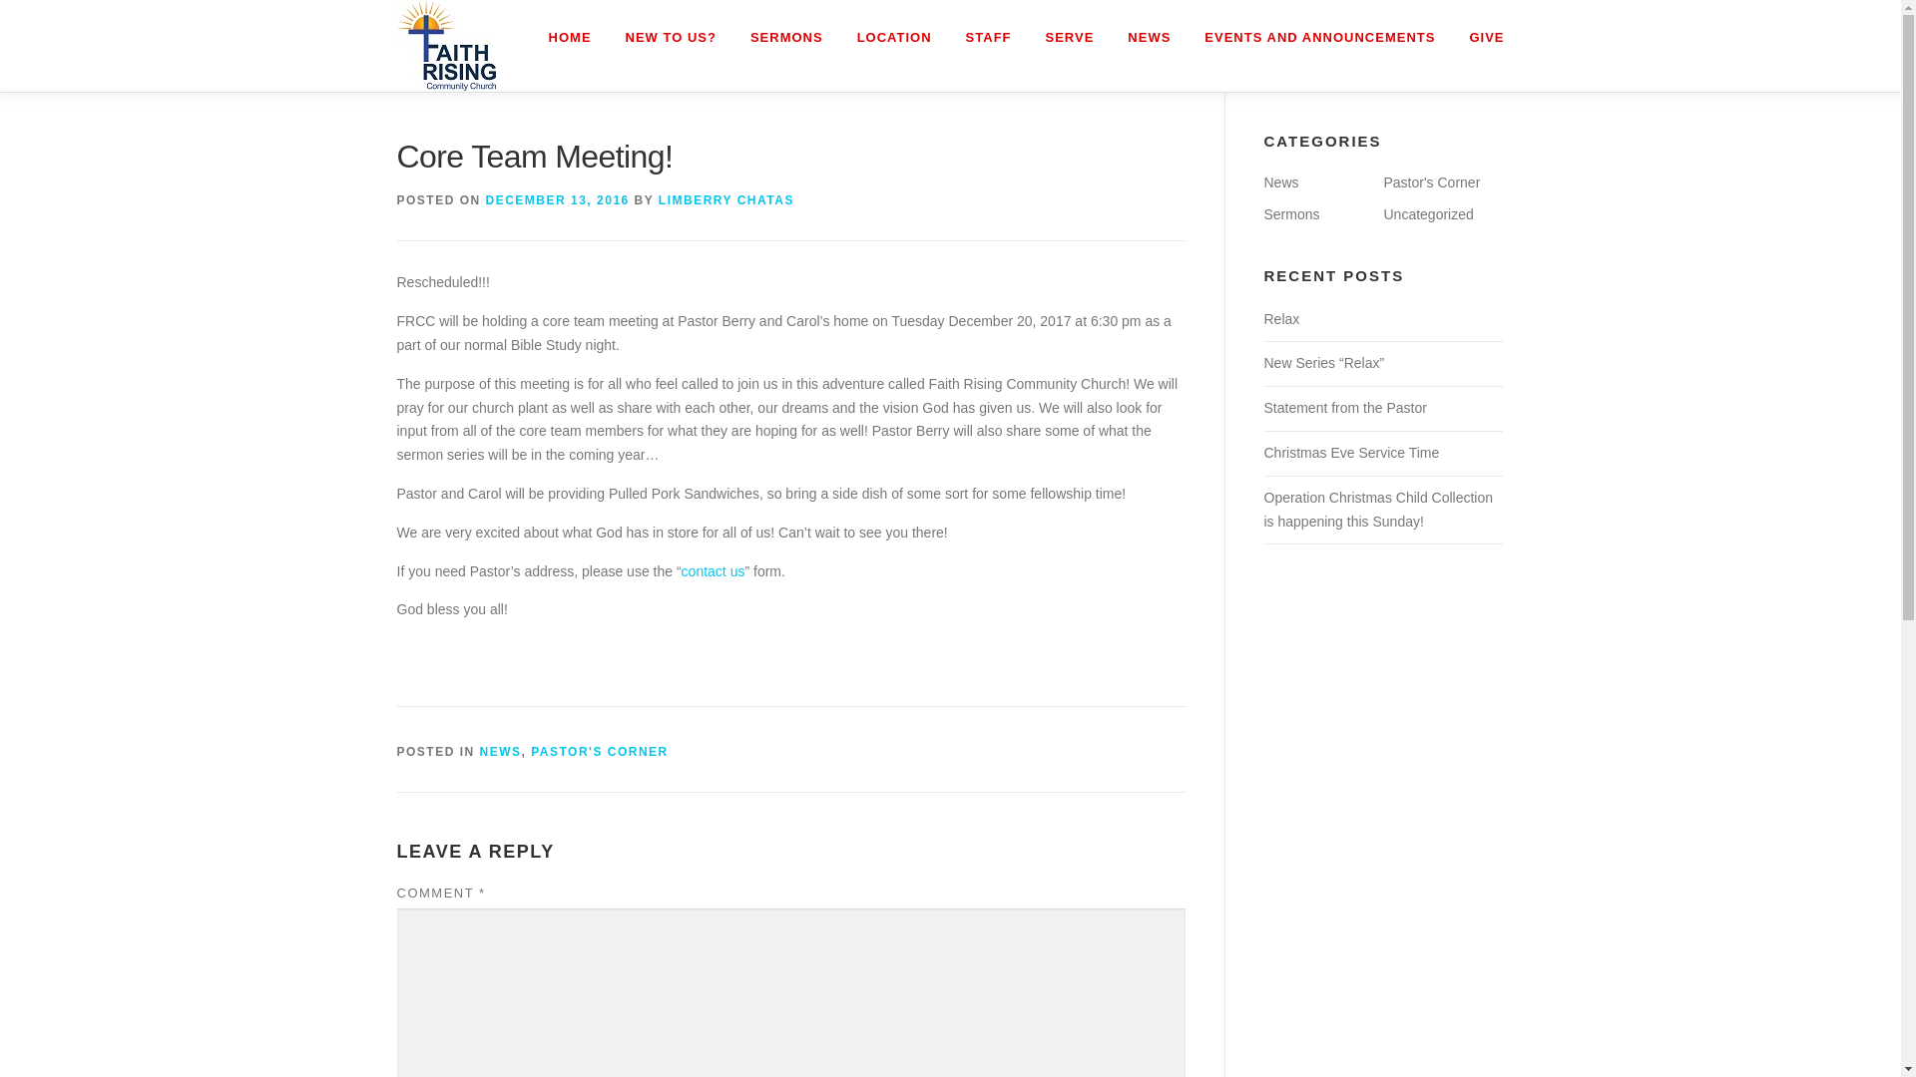 The height and width of the screenshot is (1077, 1916). Describe the element at coordinates (1319, 37) in the screenshot. I see `EVENTS AND ANNOUNCEMENTS` at that location.